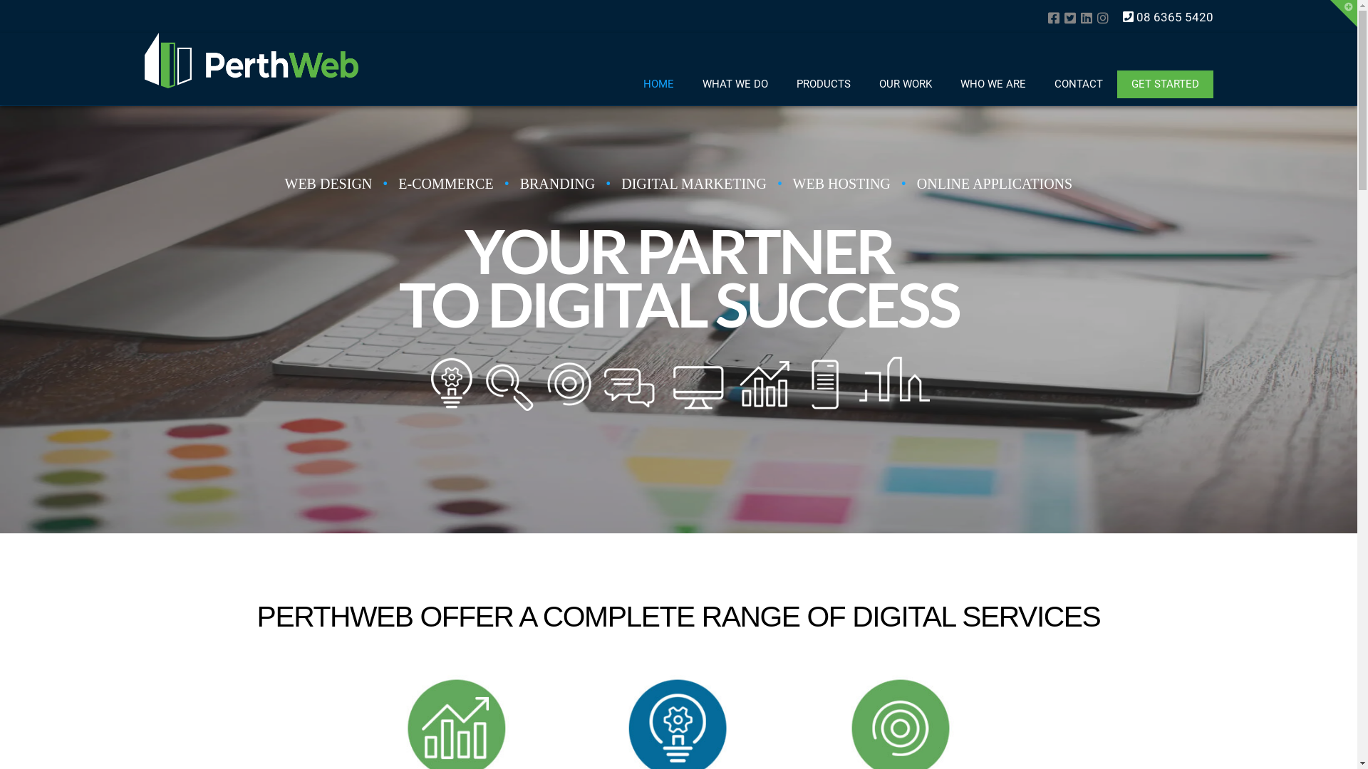  What do you see at coordinates (1344, 14) in the screenshot?
I see `Toggle the Widgetbar` at bounding box center [1344, 14].